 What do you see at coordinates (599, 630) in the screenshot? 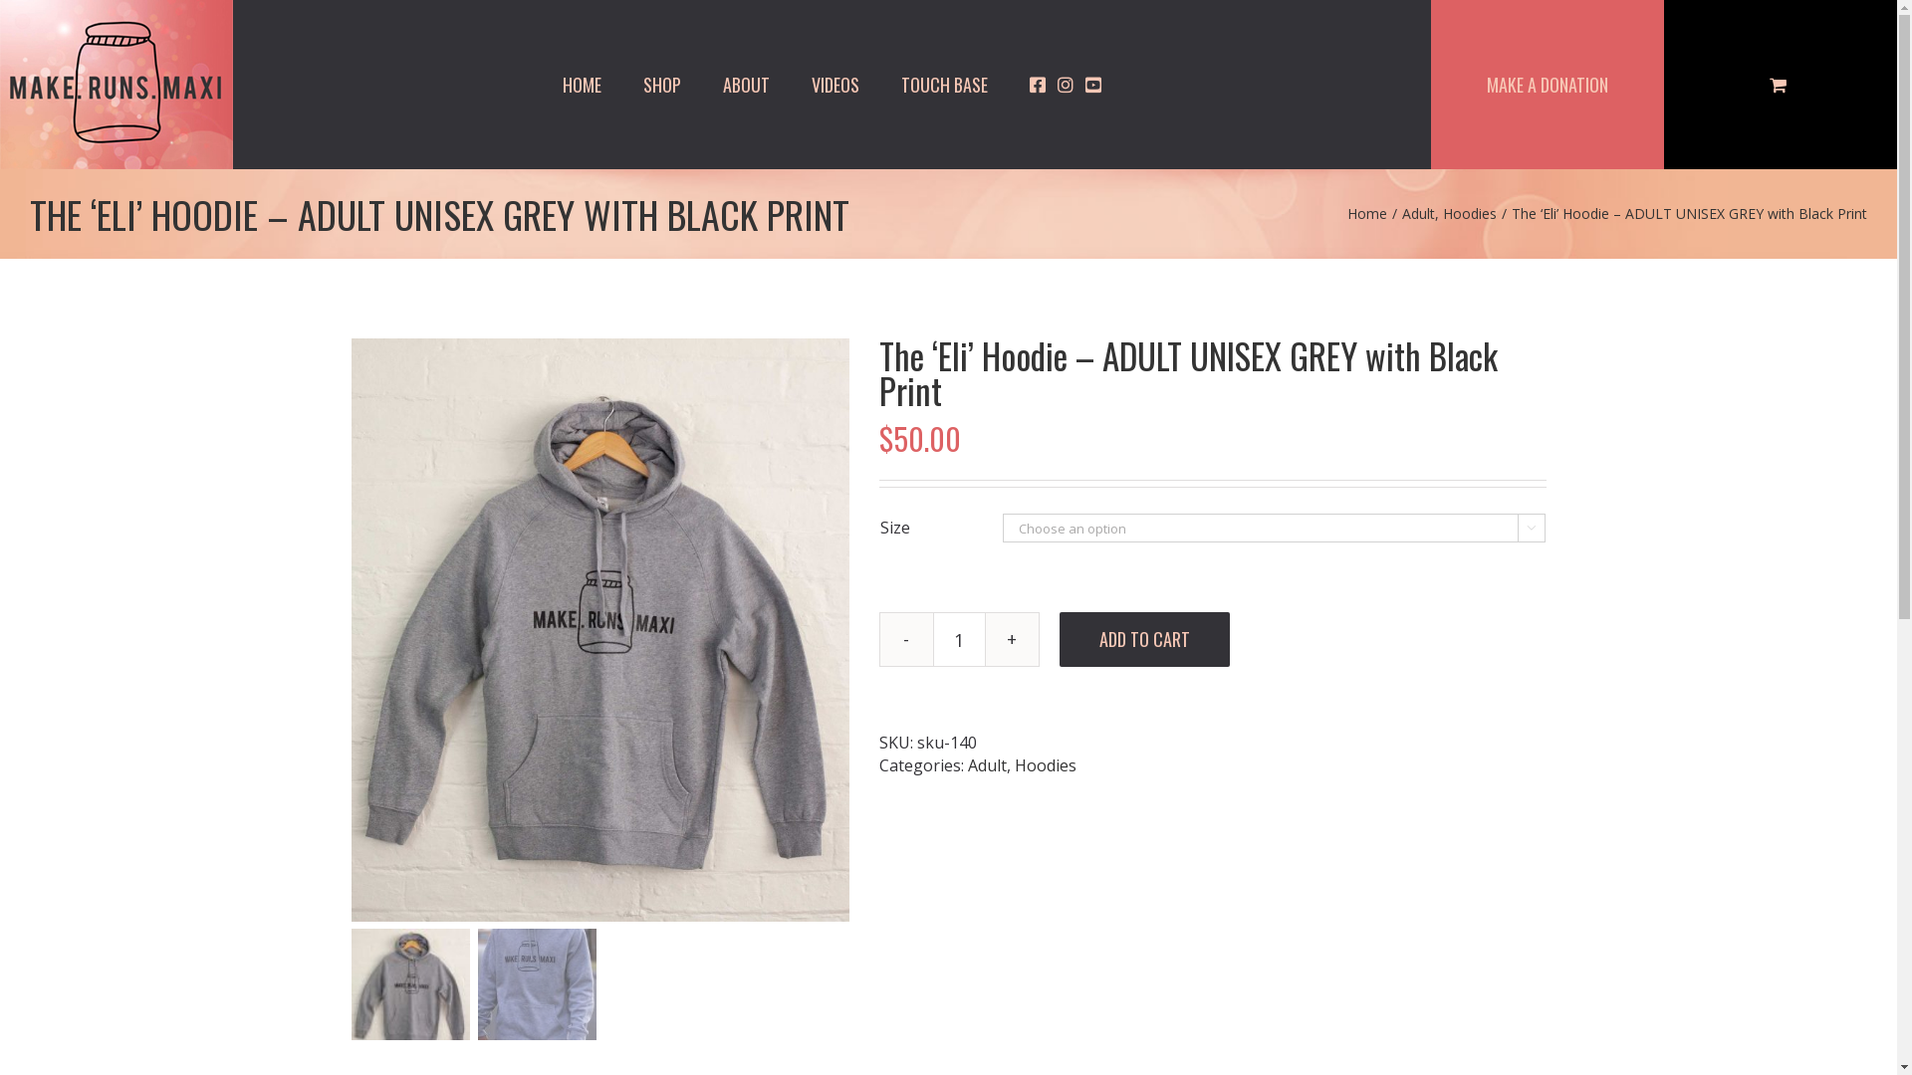
I see `unisex-hoodie-grey-black-print-ELI` at bounding box center [599, 630].